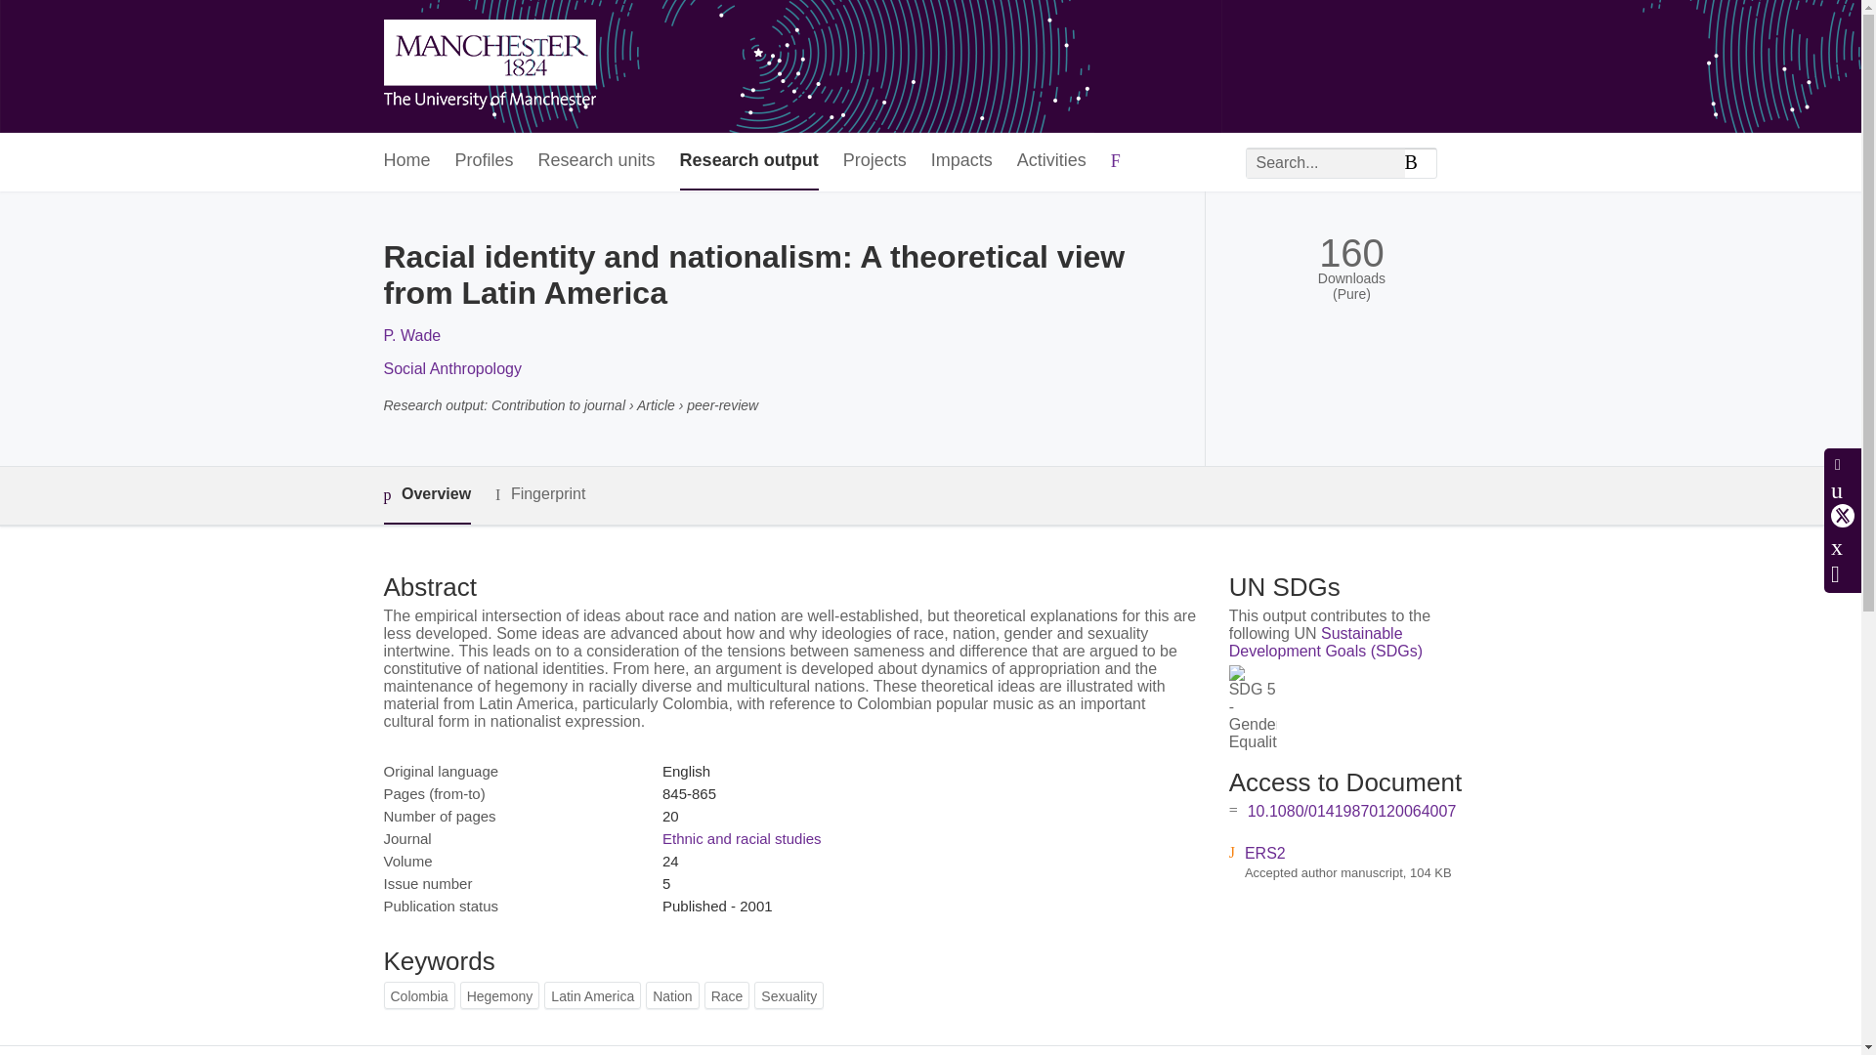  What do you see at coordinates (426, 495) in the screenshot?
I see `Overview` at bounding box center [426, 495].